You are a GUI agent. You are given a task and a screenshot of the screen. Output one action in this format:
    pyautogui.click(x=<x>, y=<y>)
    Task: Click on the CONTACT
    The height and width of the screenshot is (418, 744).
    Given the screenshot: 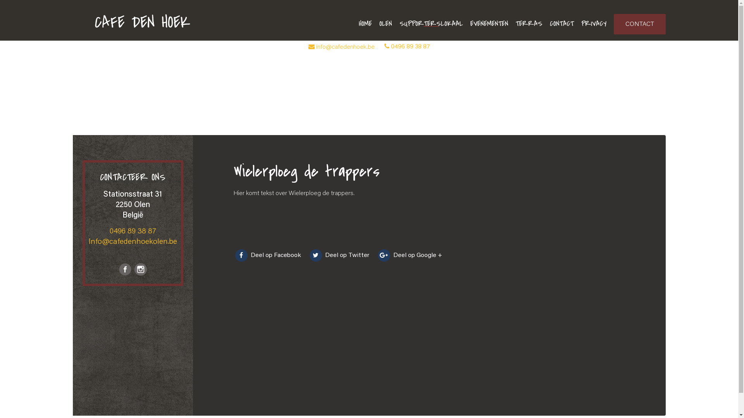 What is the action you would take?
    pyautogui.click(x=640, y=24)
    